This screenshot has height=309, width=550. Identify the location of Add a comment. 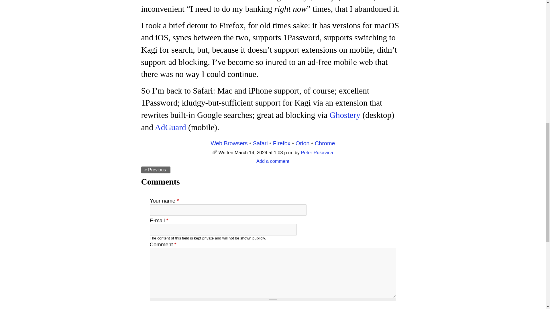
(273, 161).